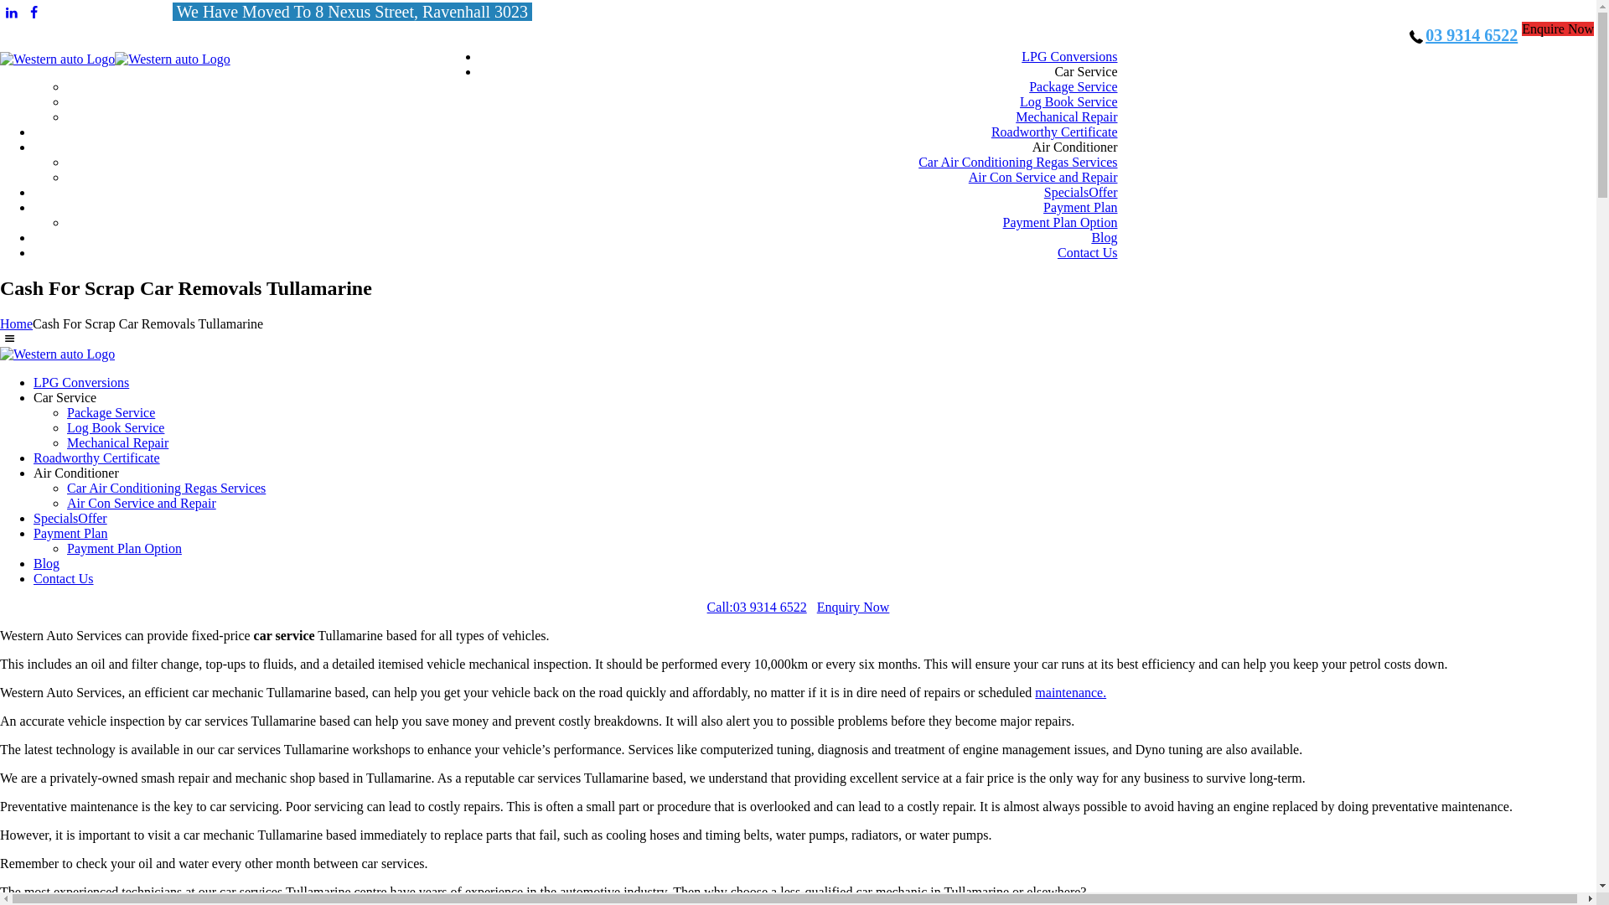 Image resolution: width=1609 pixels, height=905 pixels. I want to click on maintenance., so click(1071, 692).